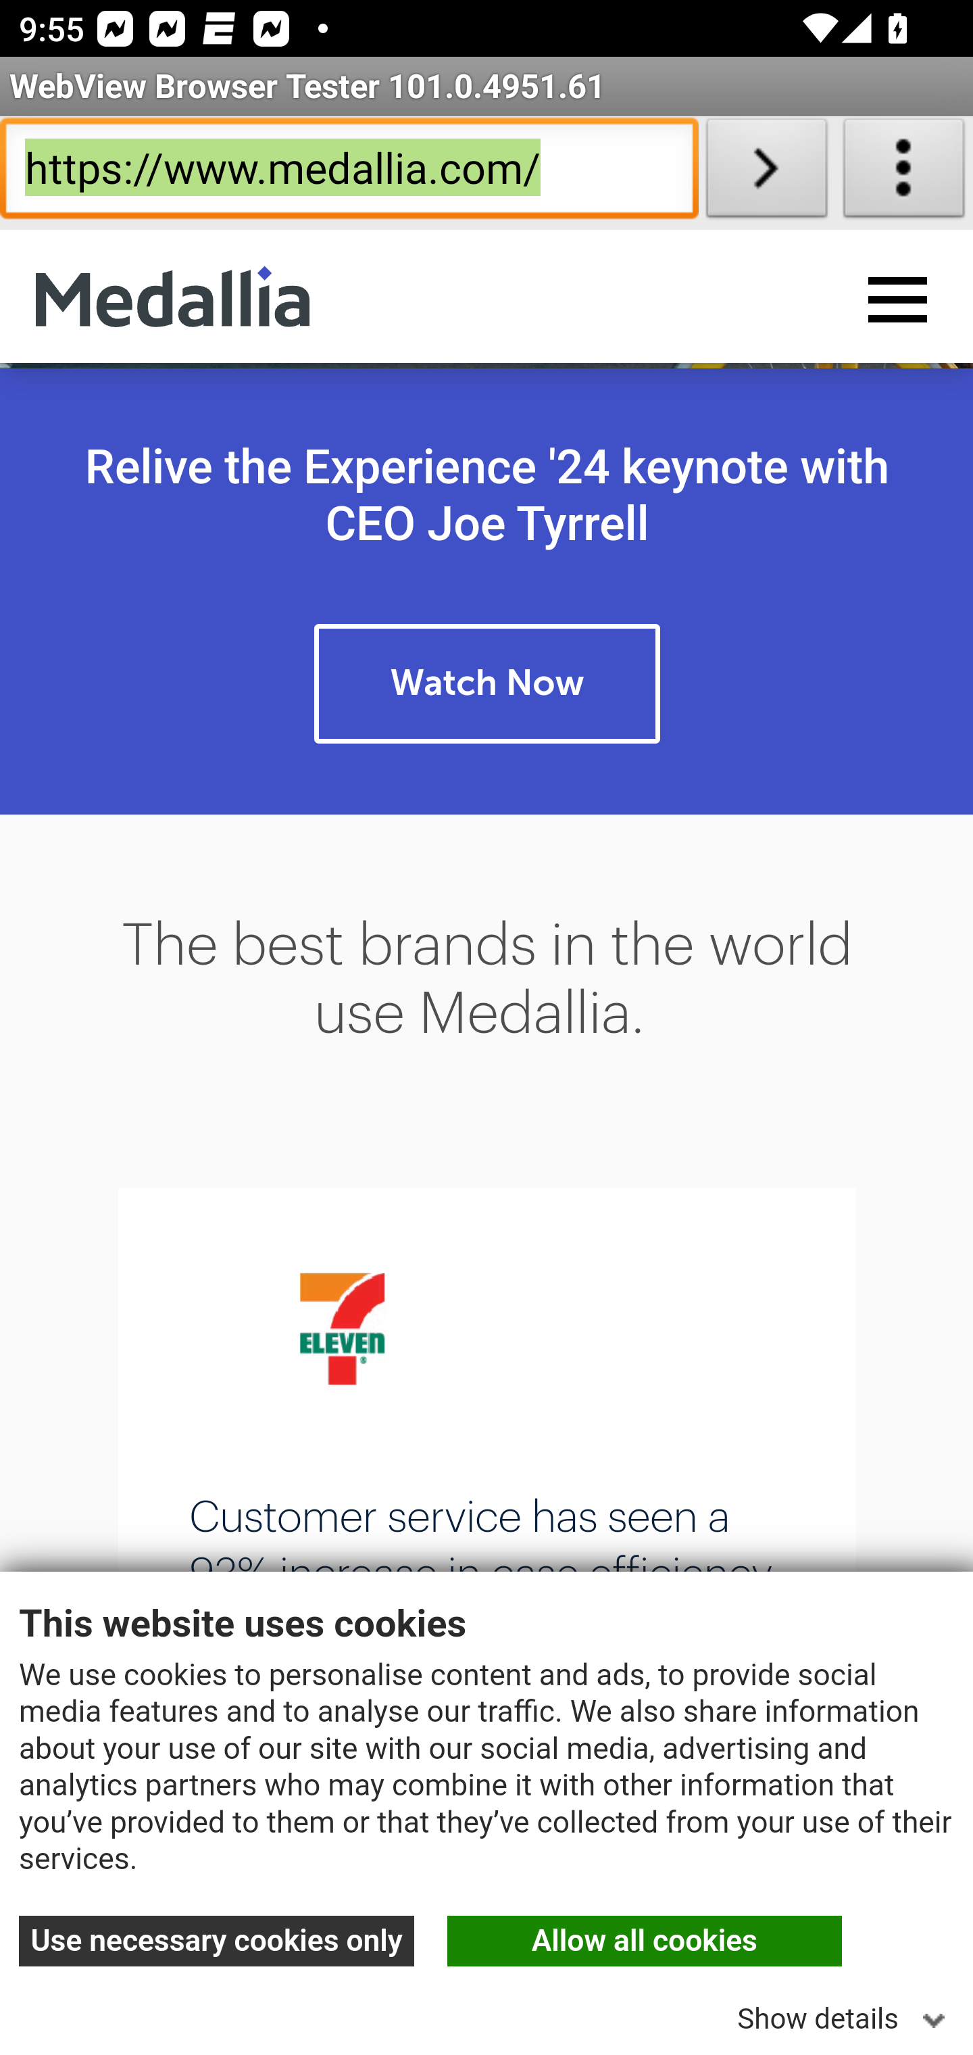 This screenshot has height=2055, width=973. What do you see at coordinates (487, 686) in the screenshot?
I see `Watch Now` at bounding box center [487, 686].